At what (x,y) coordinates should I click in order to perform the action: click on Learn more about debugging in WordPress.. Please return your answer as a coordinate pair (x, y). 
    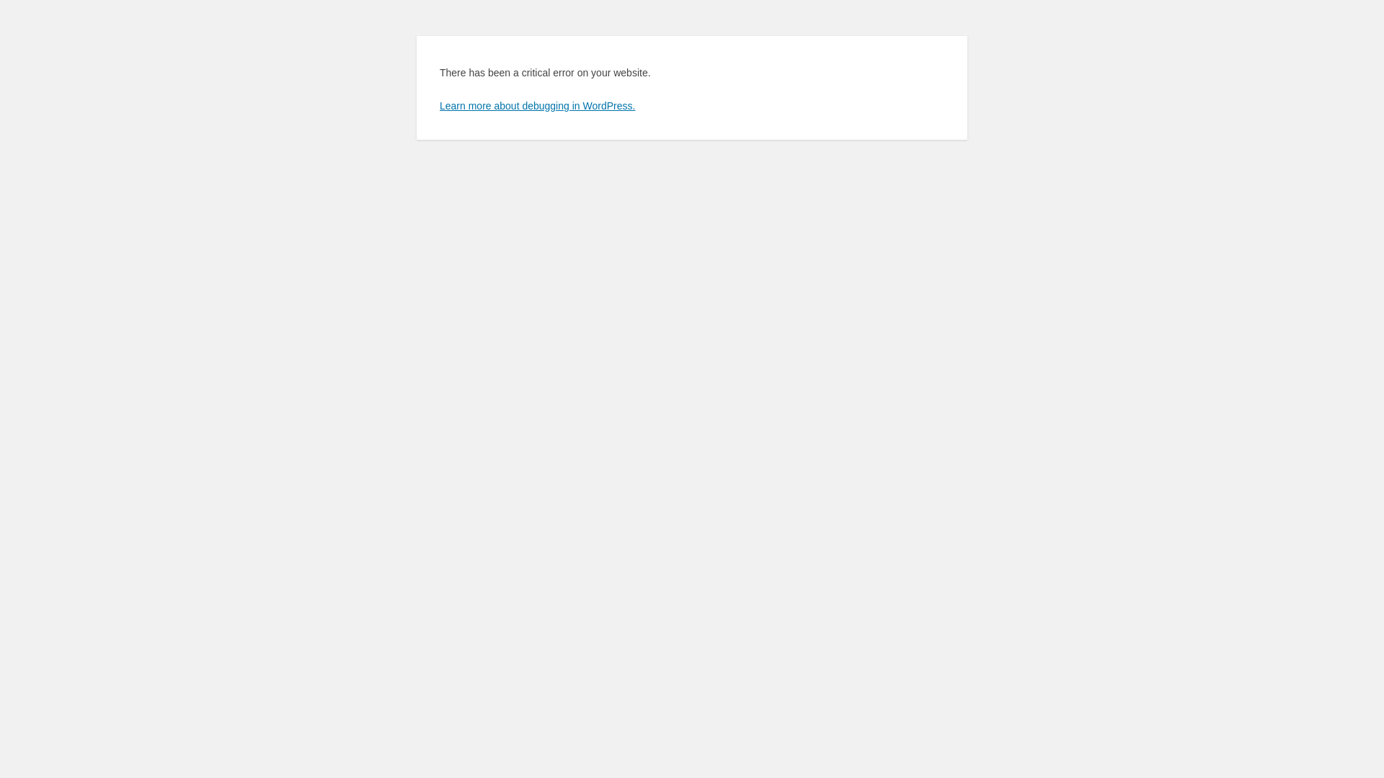
    Looking at the image, I should click on (538, 106).